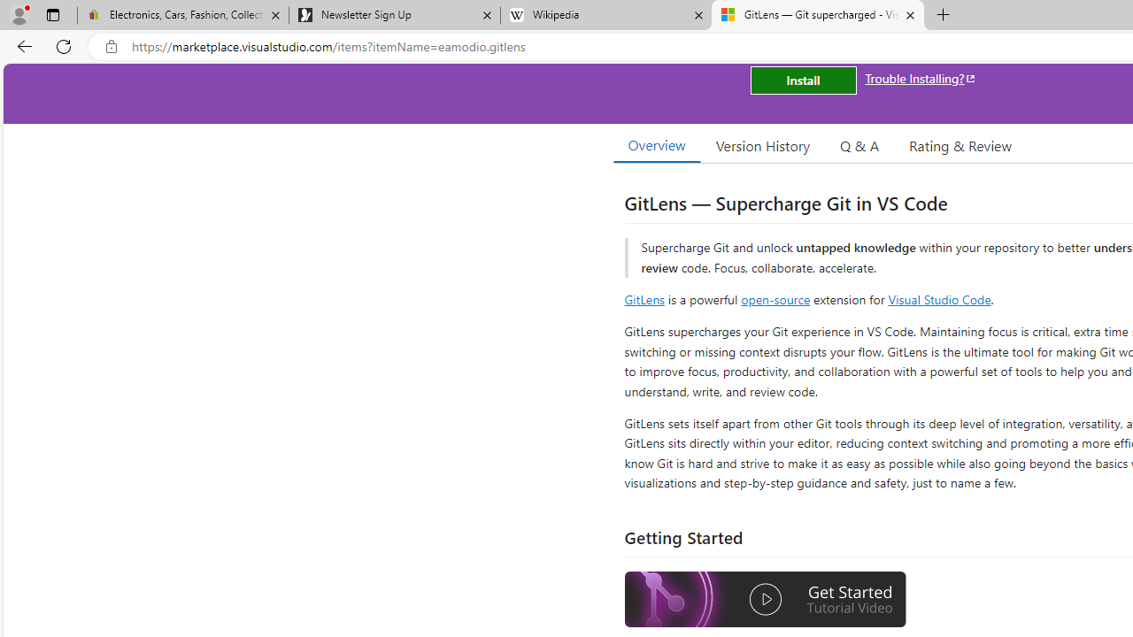 This screenshot has height=637, width=1133. Describe the element at coordinates (775, 299) in the screenshot. I see `open-source` at that location.